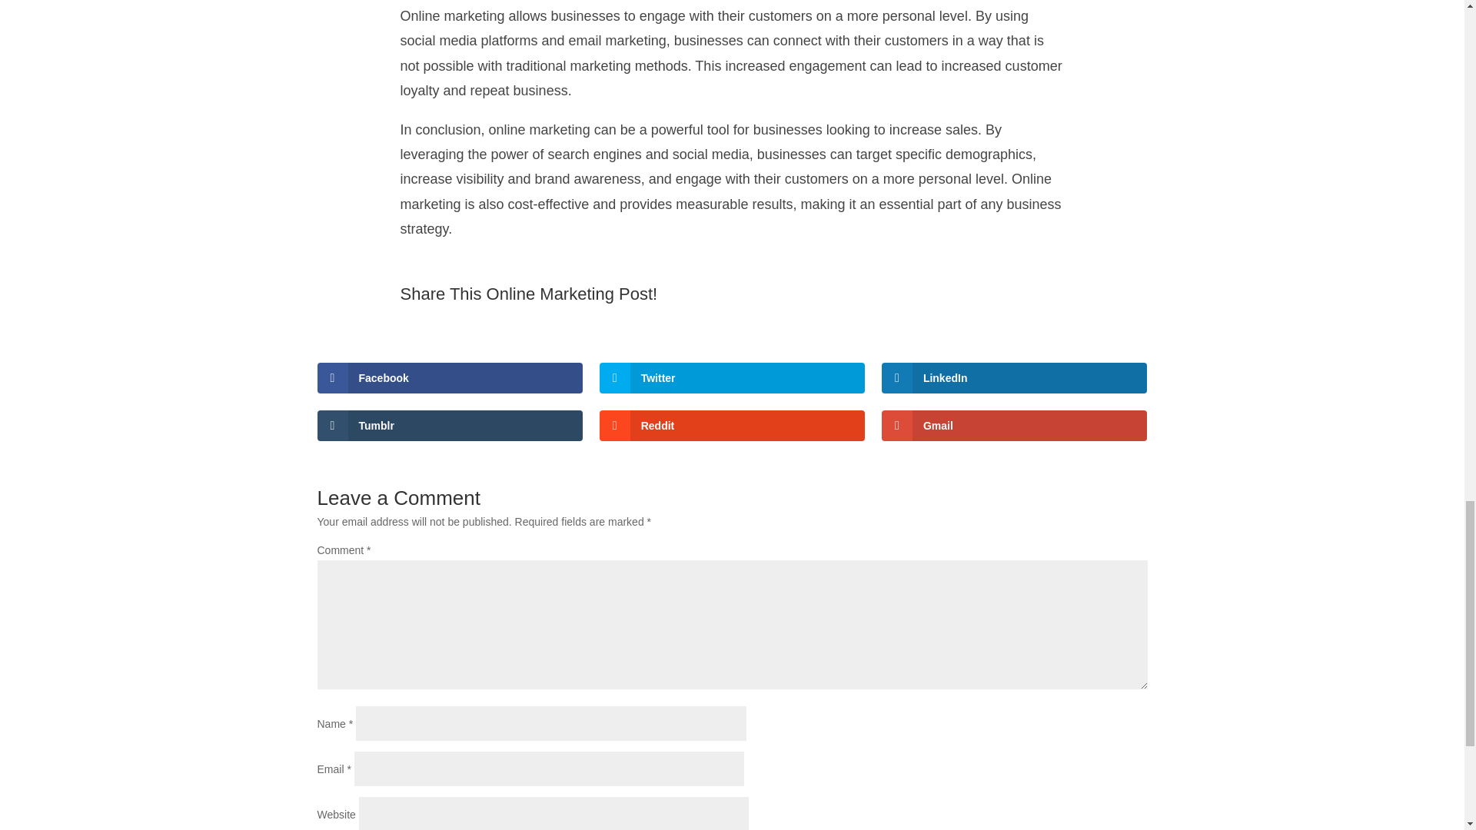 The height and width of the screenshot is (830, 1476). What do you see at coordinates (1015, 425) in the screenshot?
I see `Gmail` at bounding box center [1015, 425].